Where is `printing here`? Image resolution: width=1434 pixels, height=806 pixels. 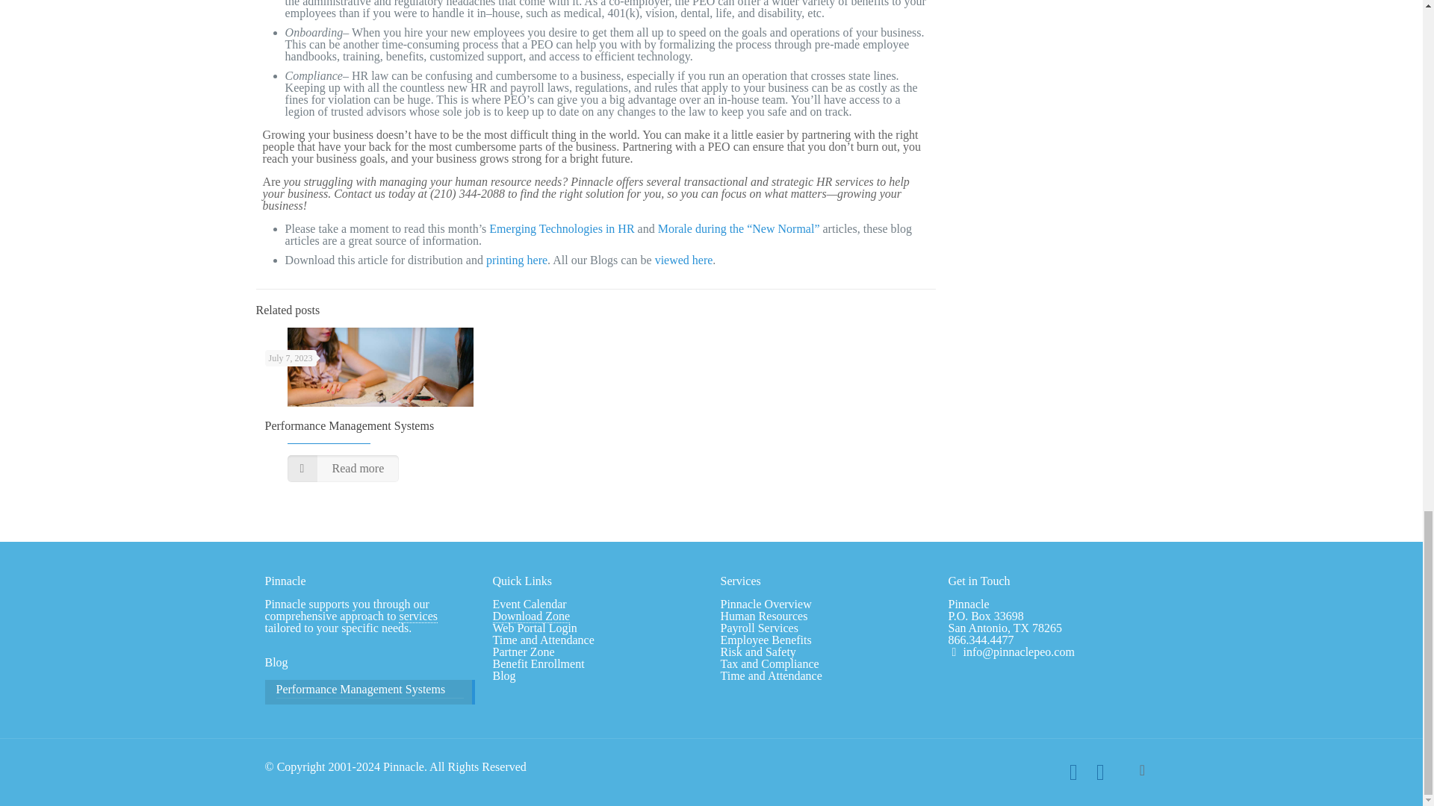 printing here is located at coordinates (517, 260).